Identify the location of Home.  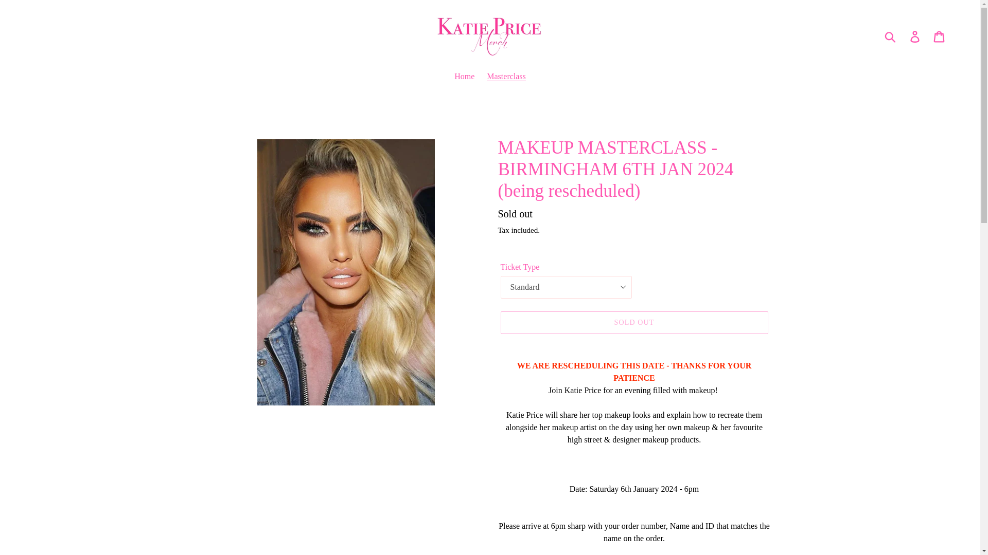
(464, 77).